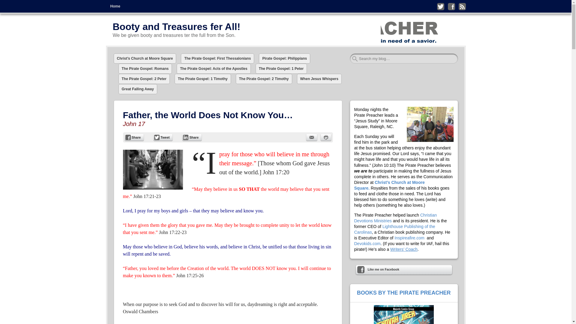 This screenshot has height=324, width=576. What do you see at coordinates (177, 26) in the screenshot?
I see `Booty and Treasures fer All!` at bounding box center [177, 26].